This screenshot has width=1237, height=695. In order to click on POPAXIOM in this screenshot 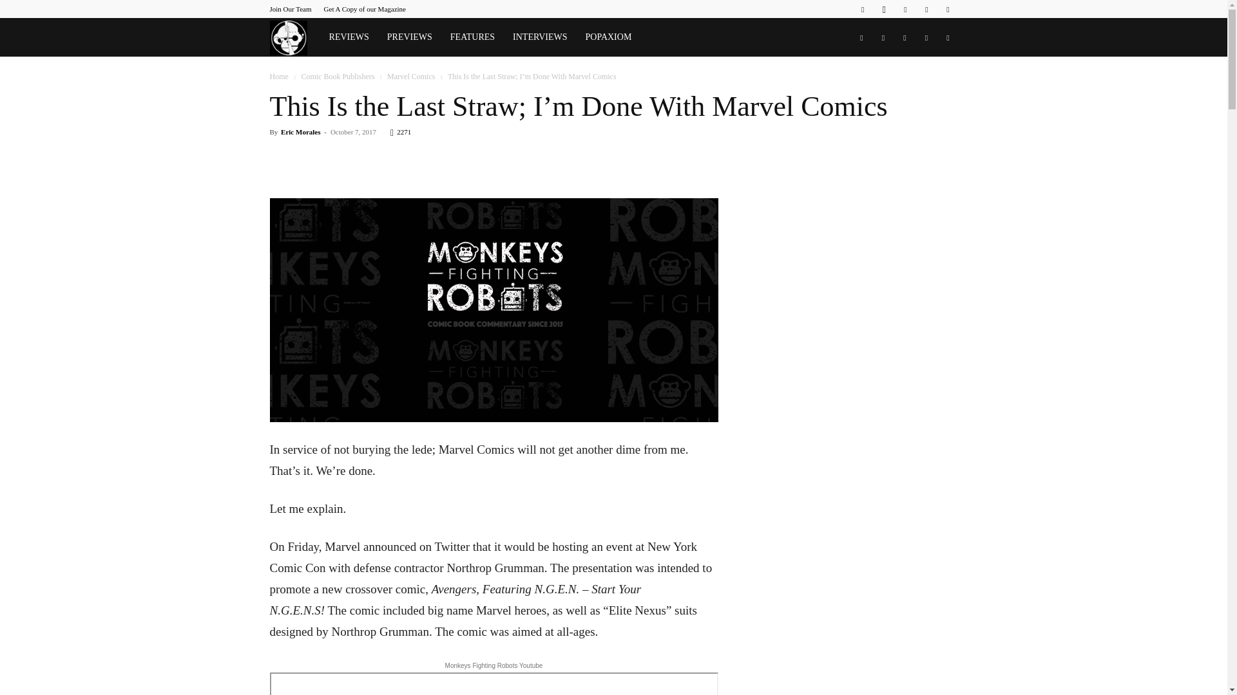, I will do `click(608, 37)`.